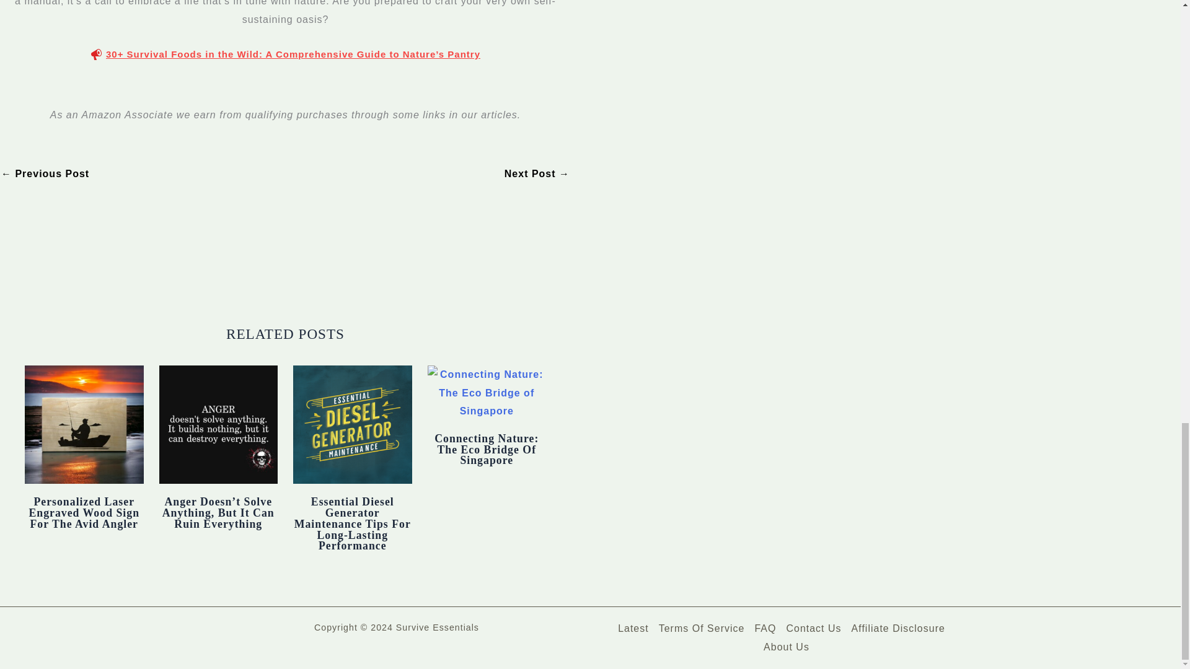 Image resolution: width=1190 pixels, height=669 pixels. I want to click on Connecting Nature: The Eco Bridge Of Singapore, so click(486, 449).